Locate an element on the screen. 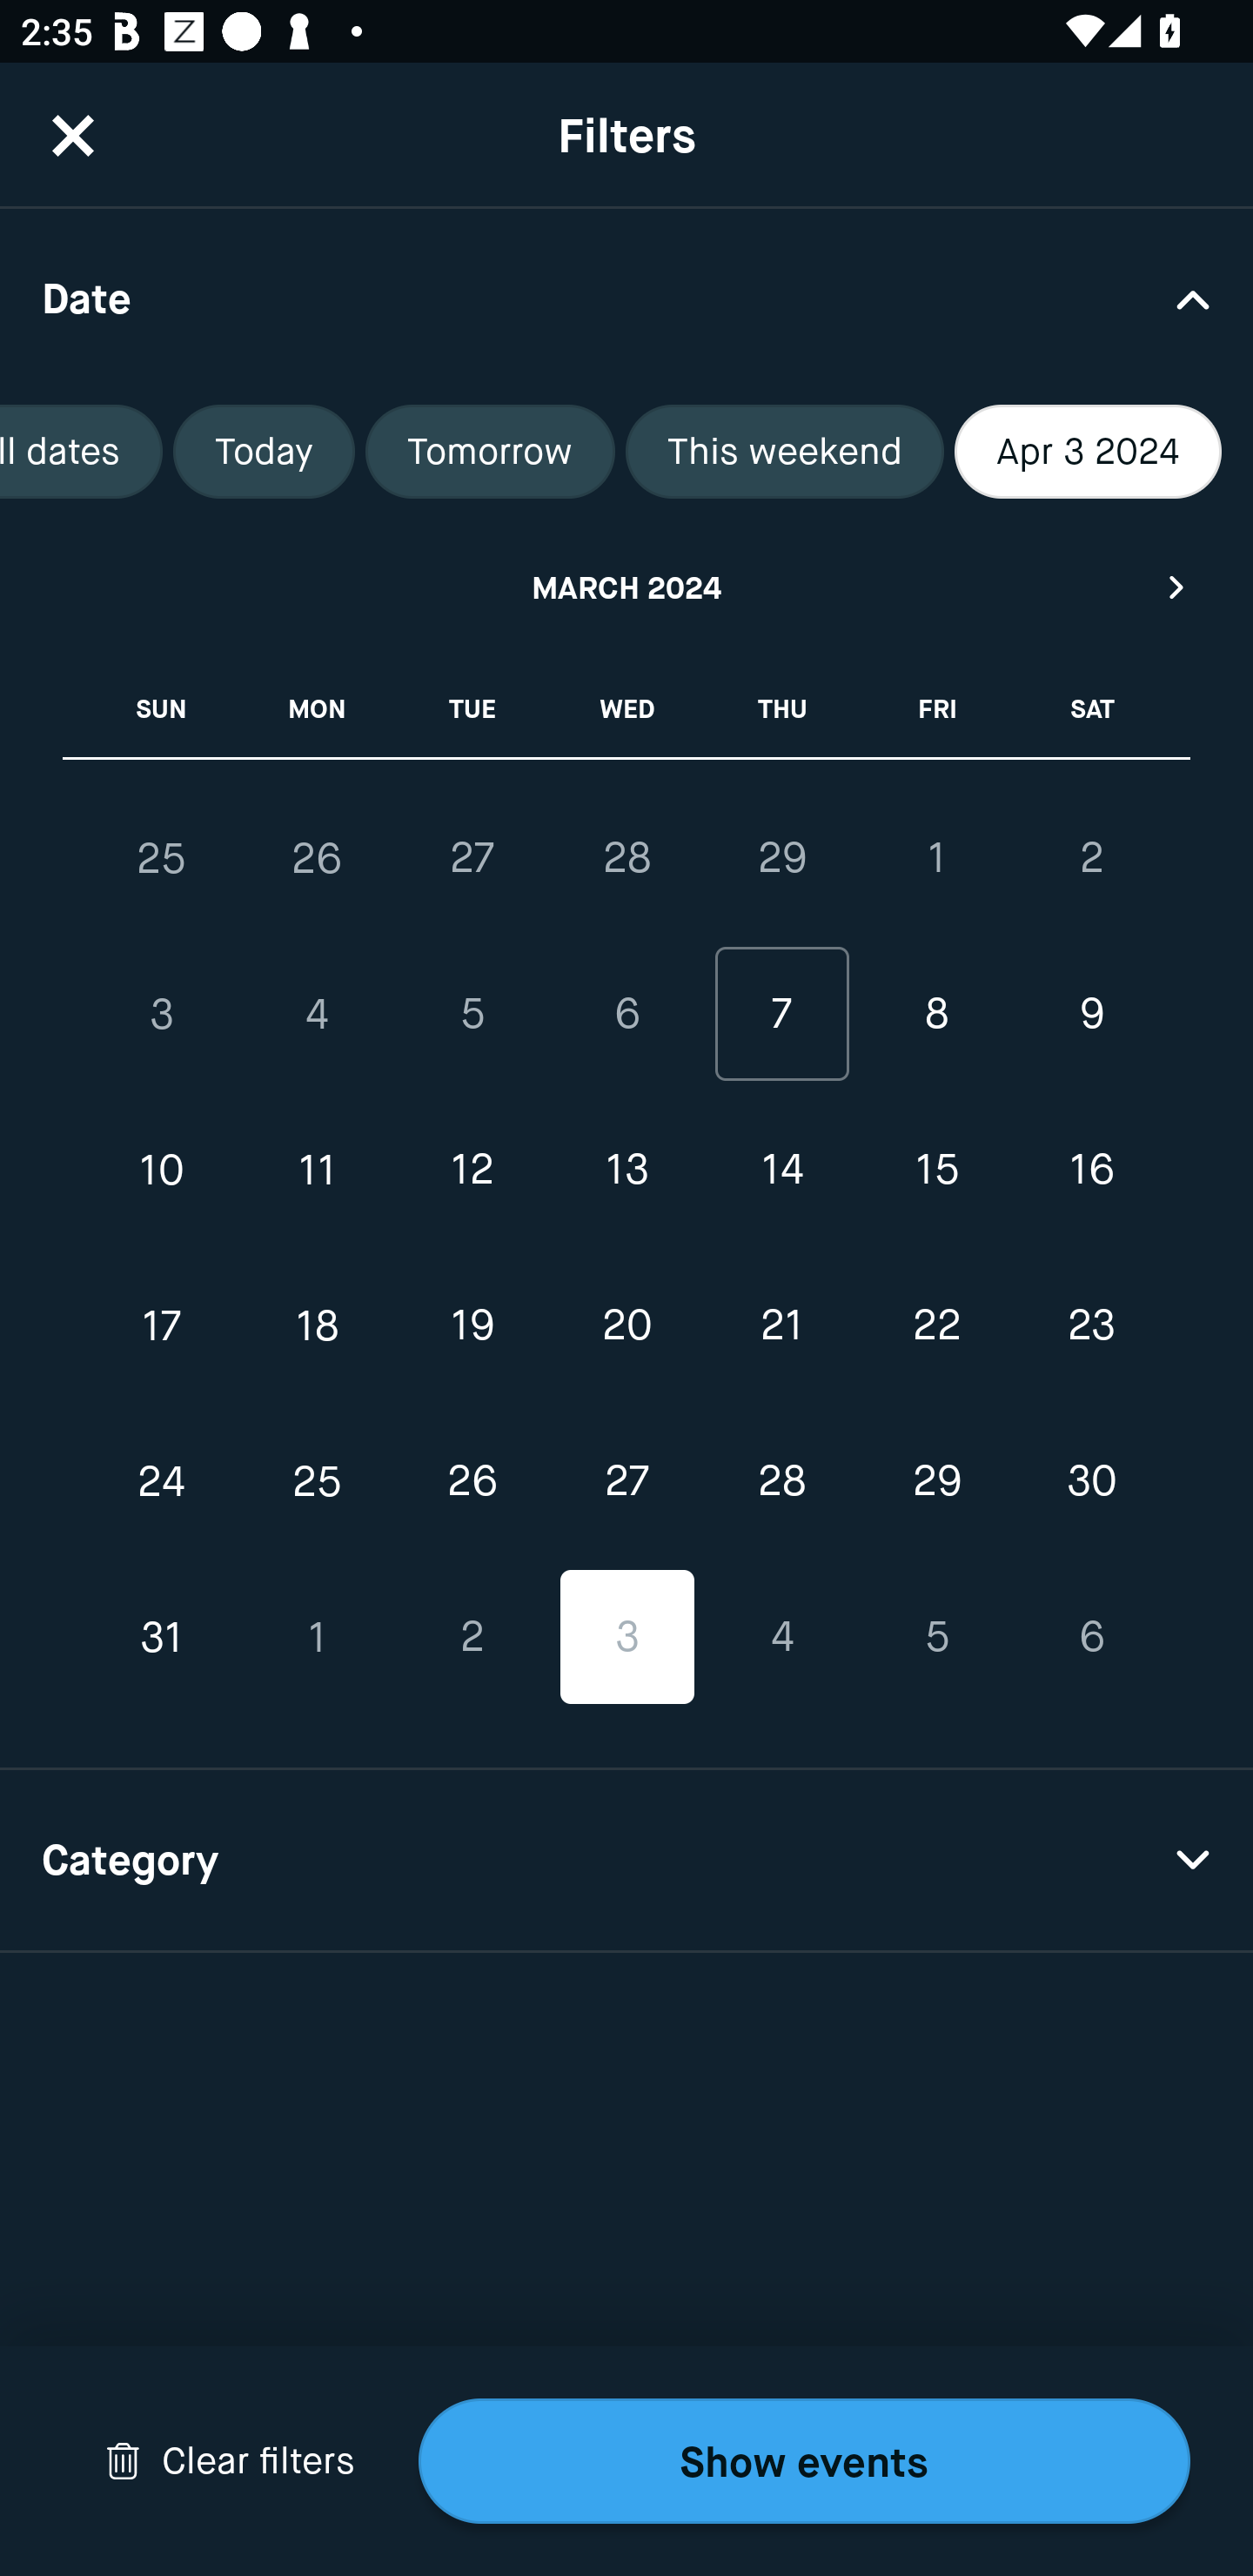 This screenshot has width=1253, height=2576. Show events is located at coordinates (804, 2461).